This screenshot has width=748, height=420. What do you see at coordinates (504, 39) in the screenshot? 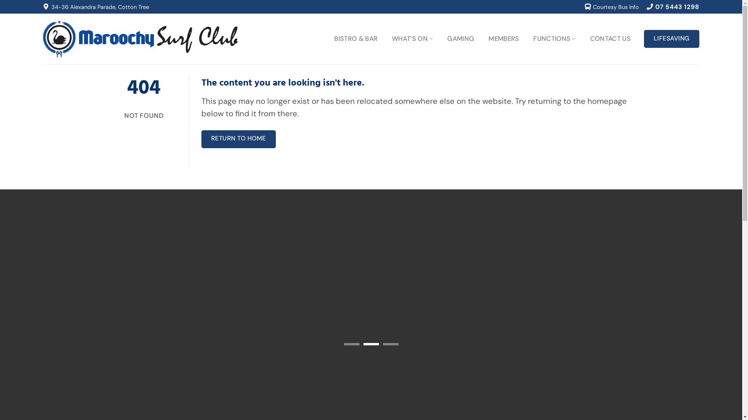
I see `MEMBERS` at bounding box center [504, 39].